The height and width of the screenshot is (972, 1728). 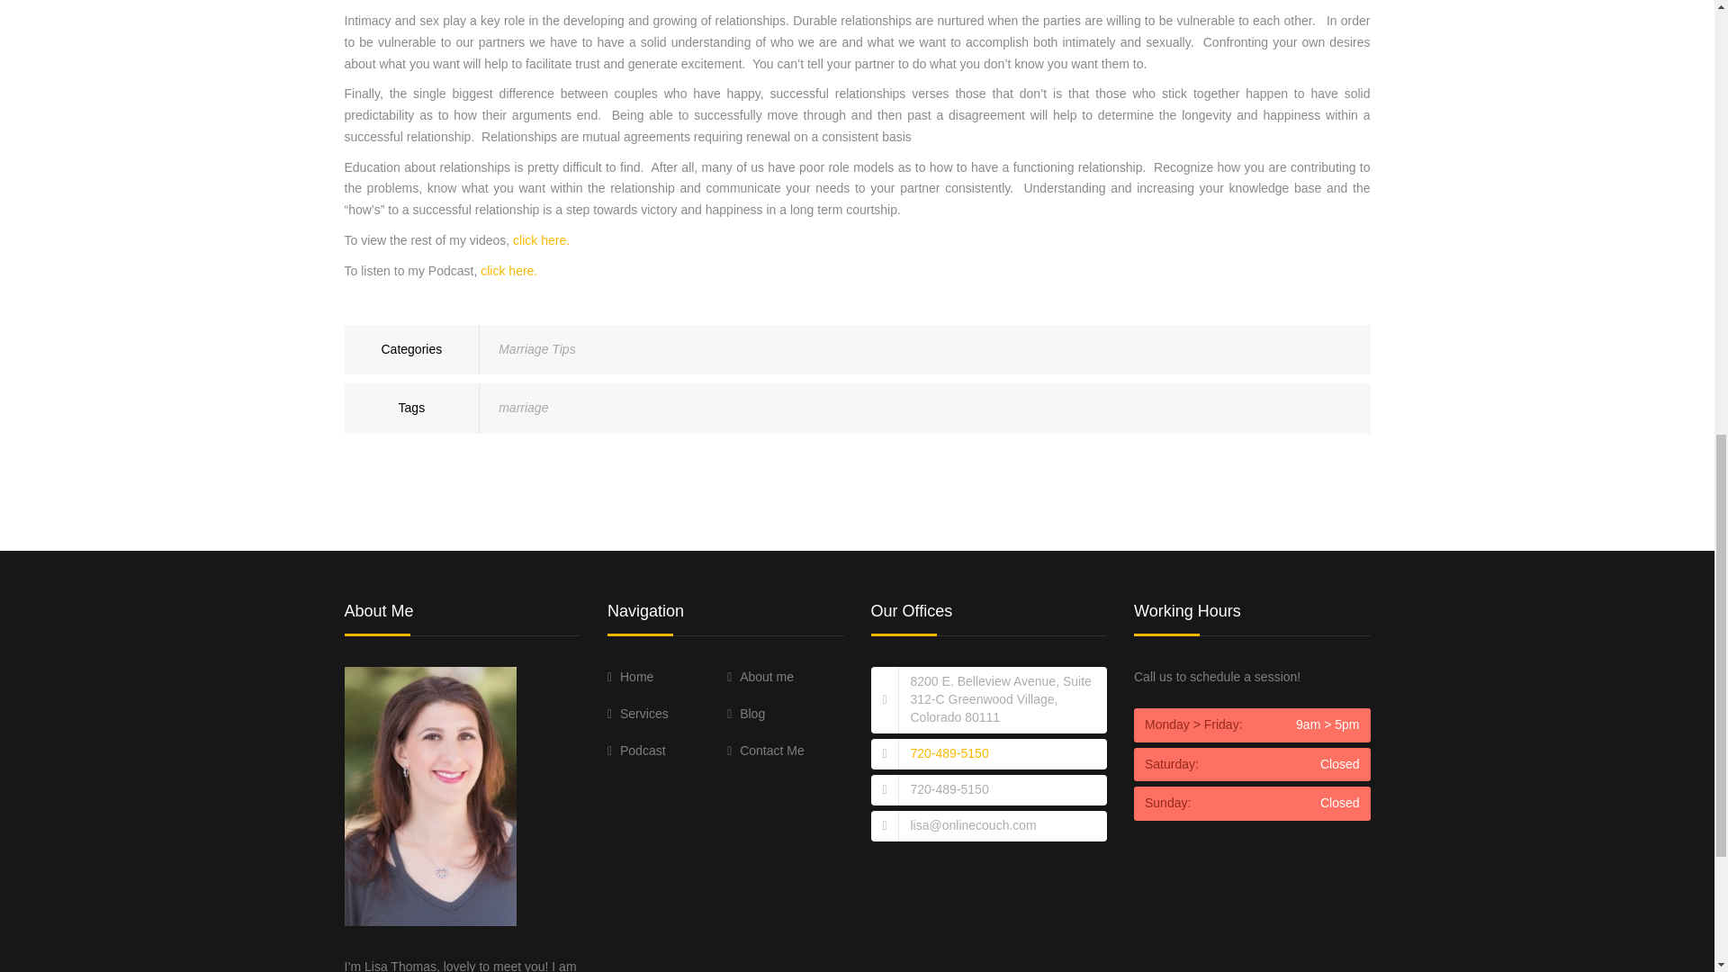 What do you see at coordinates (536, 349) in the screenshot?
I see `Marriage Tips` at bounding box center [536, 349].